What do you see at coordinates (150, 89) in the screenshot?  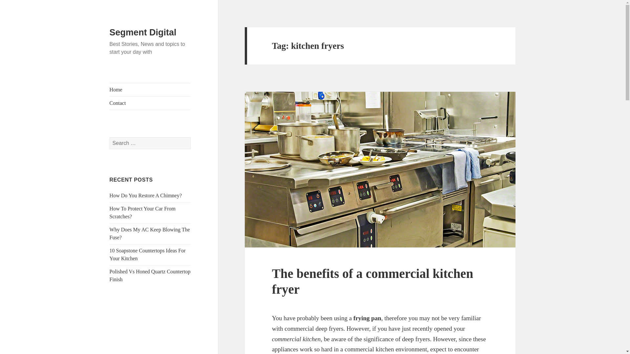 I see `Home` at bounding box center [150, 89].